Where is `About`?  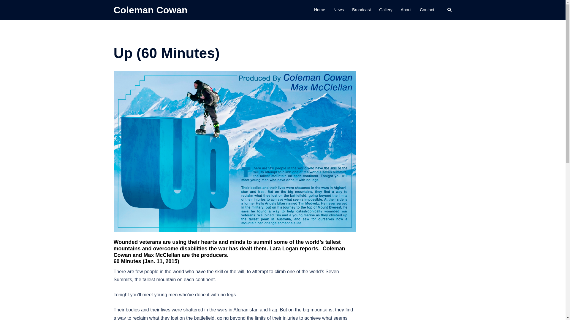 About is located at coordinates (406, 10).